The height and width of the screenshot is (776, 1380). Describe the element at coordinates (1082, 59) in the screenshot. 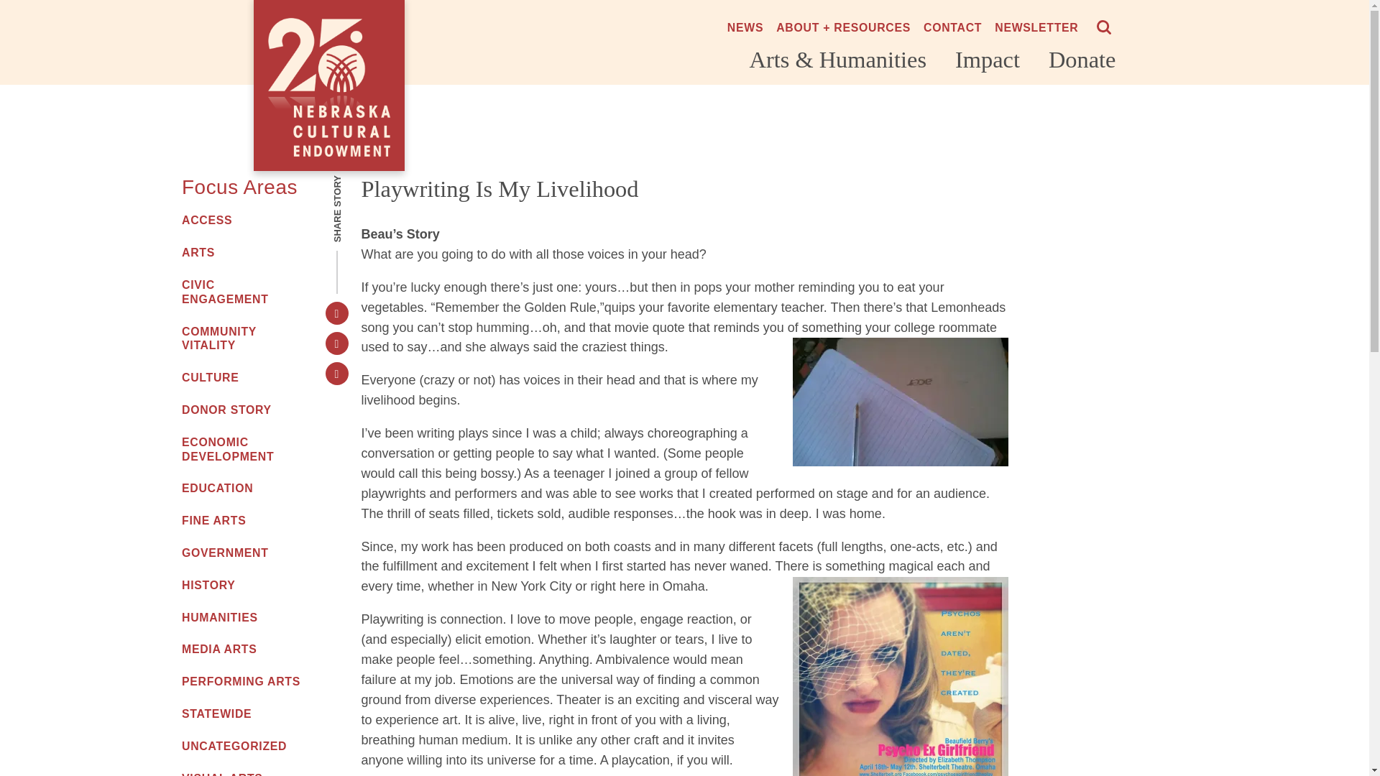

I see `Donate` at that location.